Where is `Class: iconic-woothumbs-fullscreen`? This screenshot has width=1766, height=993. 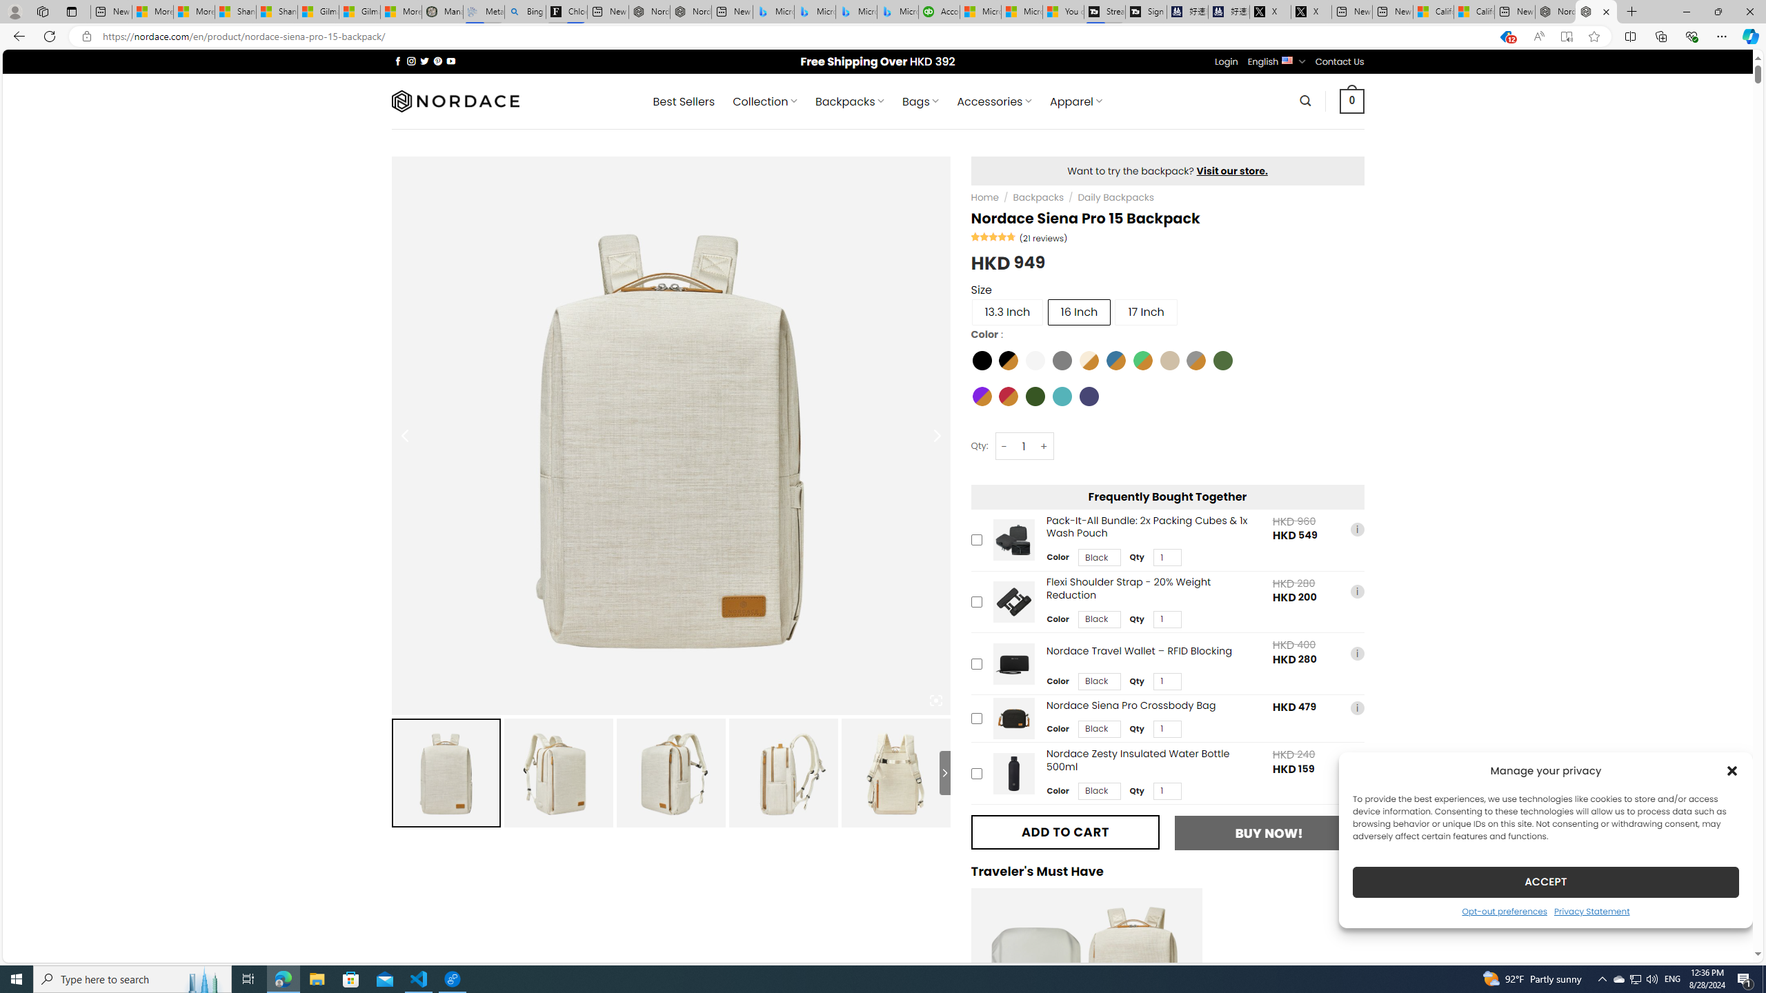
Class: iconic-woothumbs-fullscreen is located at coordinates (935, 701).